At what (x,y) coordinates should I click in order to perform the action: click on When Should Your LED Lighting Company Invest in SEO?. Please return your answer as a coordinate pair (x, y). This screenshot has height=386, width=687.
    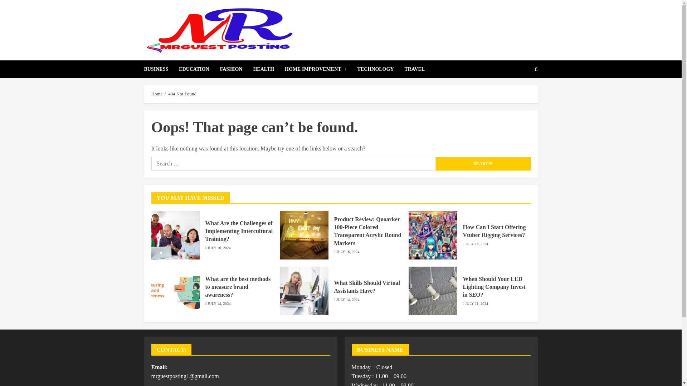
    Looking at the image, I should click on (494, 287).